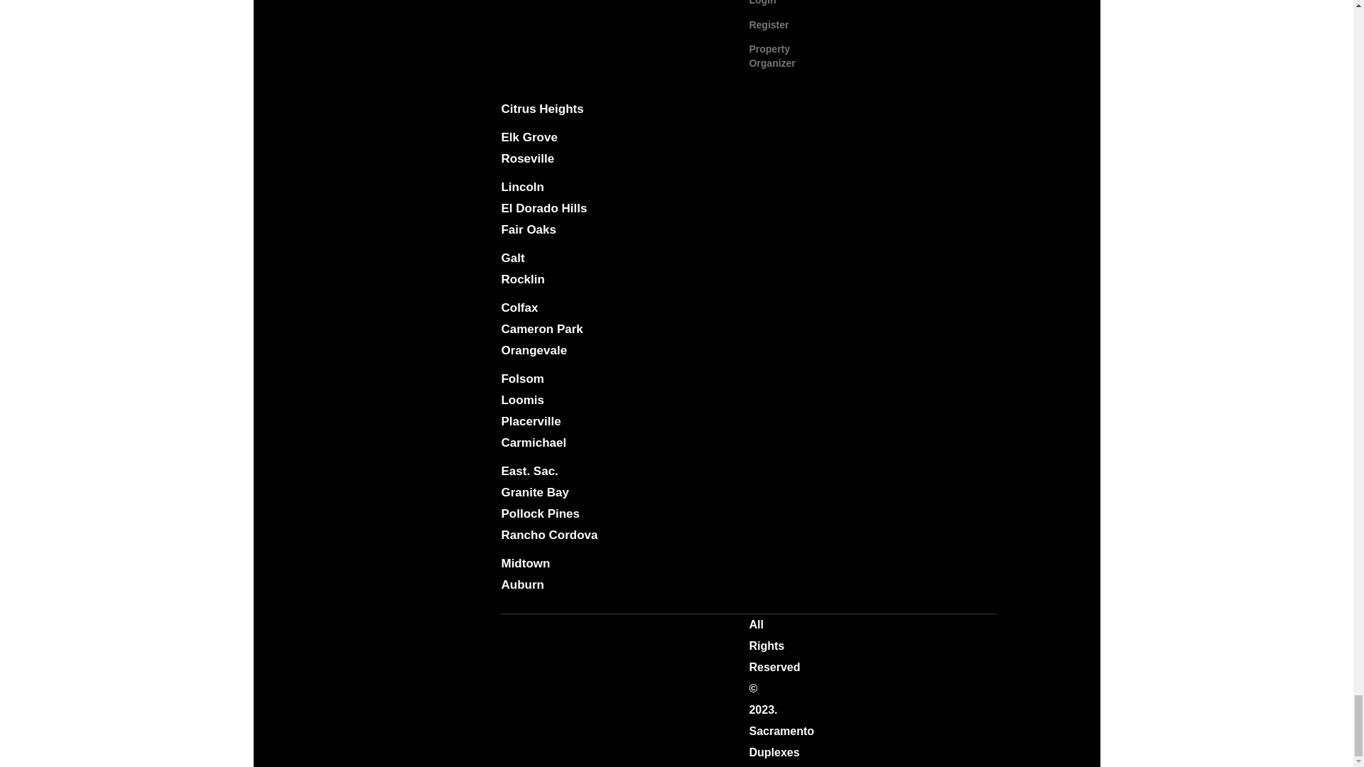 The width and height of the screenshot is (1364, 767). I want to click on Cameron Park, so click(541, 329).